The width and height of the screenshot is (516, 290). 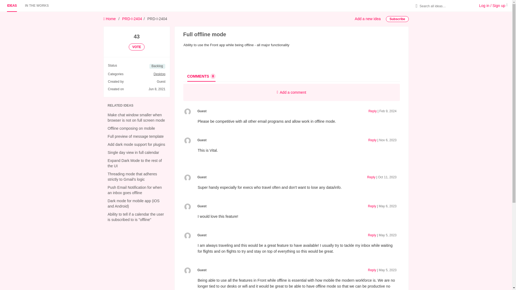 What do you see at coordinates (132, 177) in the screenshot?
I see `Threading mode that adheres strictly to Gmail's logic` at bounding box center [132, 177].